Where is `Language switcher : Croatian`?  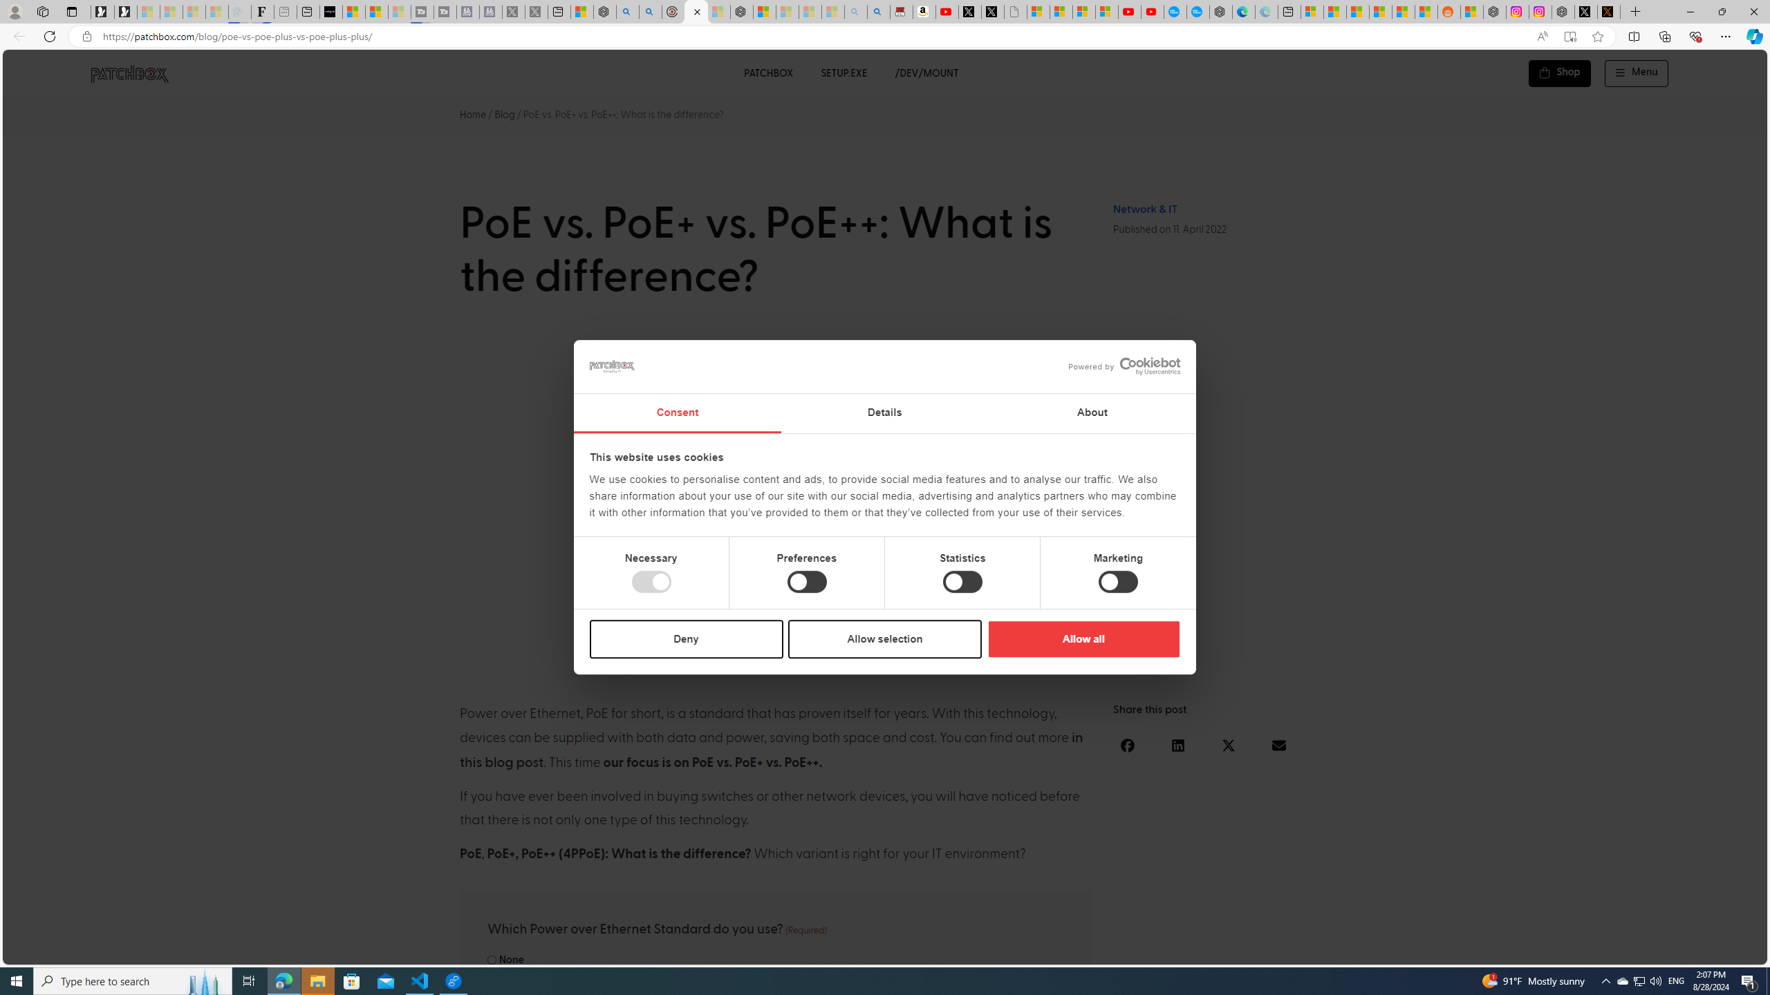
Language switcher : Croatian is located at coordinates (1608, 951).